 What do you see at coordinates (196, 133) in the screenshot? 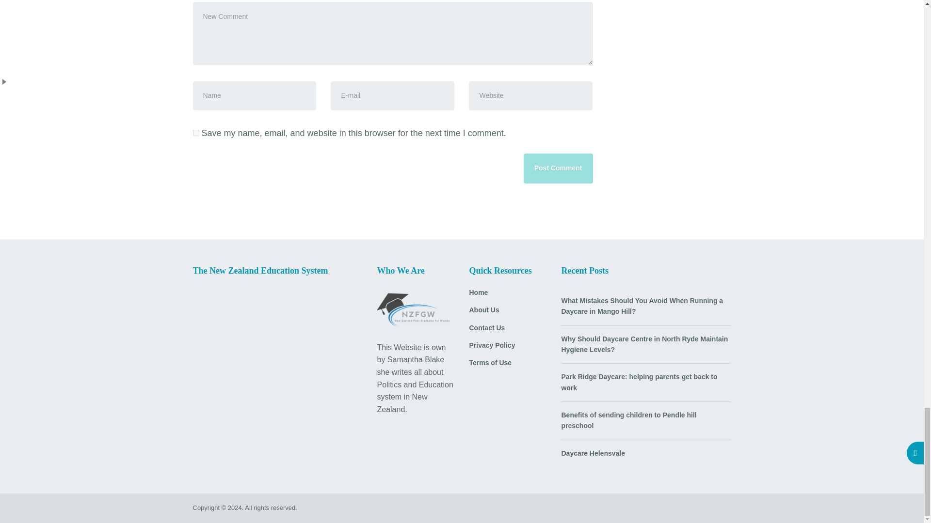
I see `yes` at bounding box center [196, 133].